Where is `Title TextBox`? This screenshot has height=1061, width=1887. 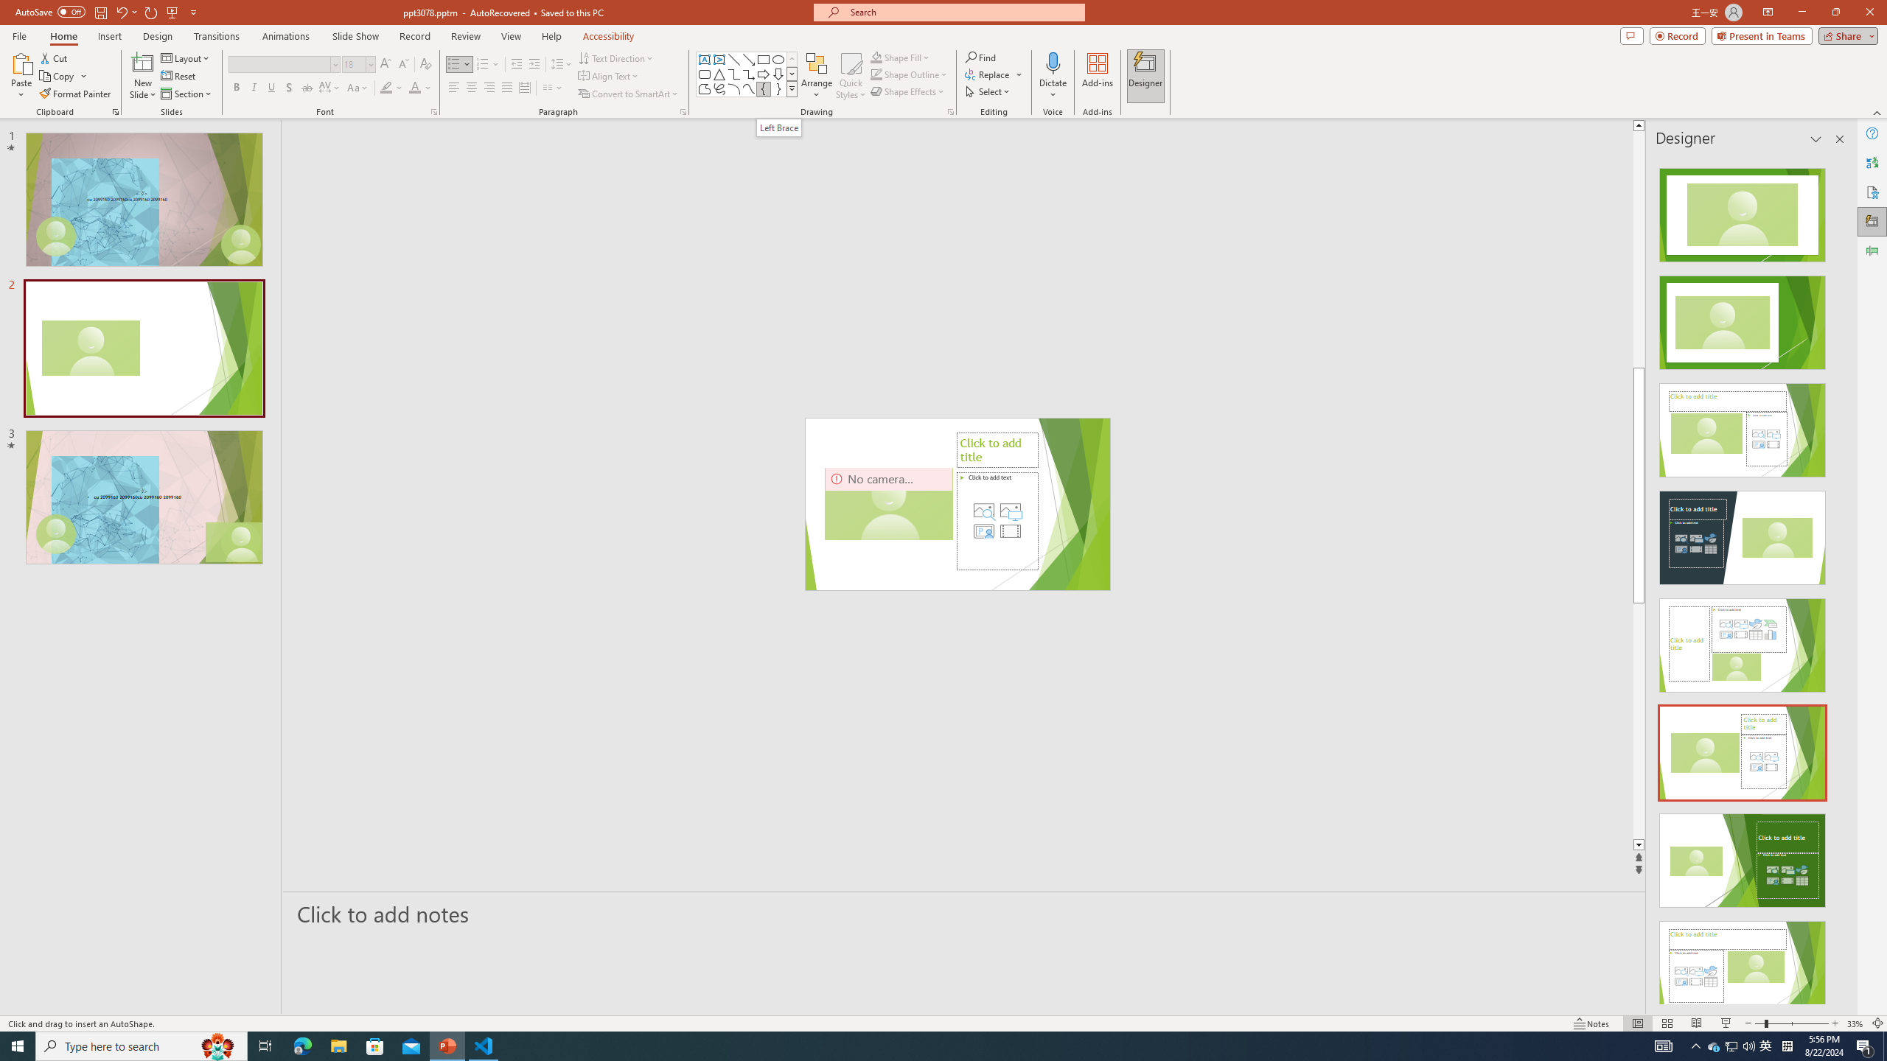
Title TextBox is located at coordinates (860, 504).